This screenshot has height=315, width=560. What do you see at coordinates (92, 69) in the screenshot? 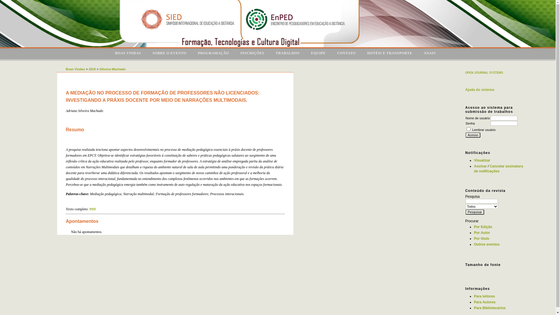
I see `2016` at bounding box center [92, 69].